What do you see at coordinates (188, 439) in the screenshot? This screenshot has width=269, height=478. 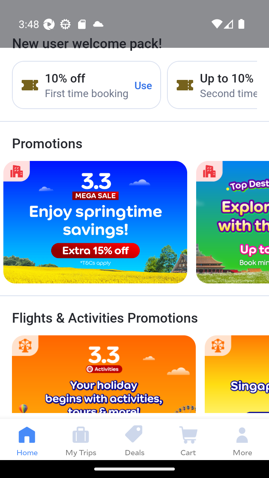 I see `Cart` at bounding box center [188, 439].